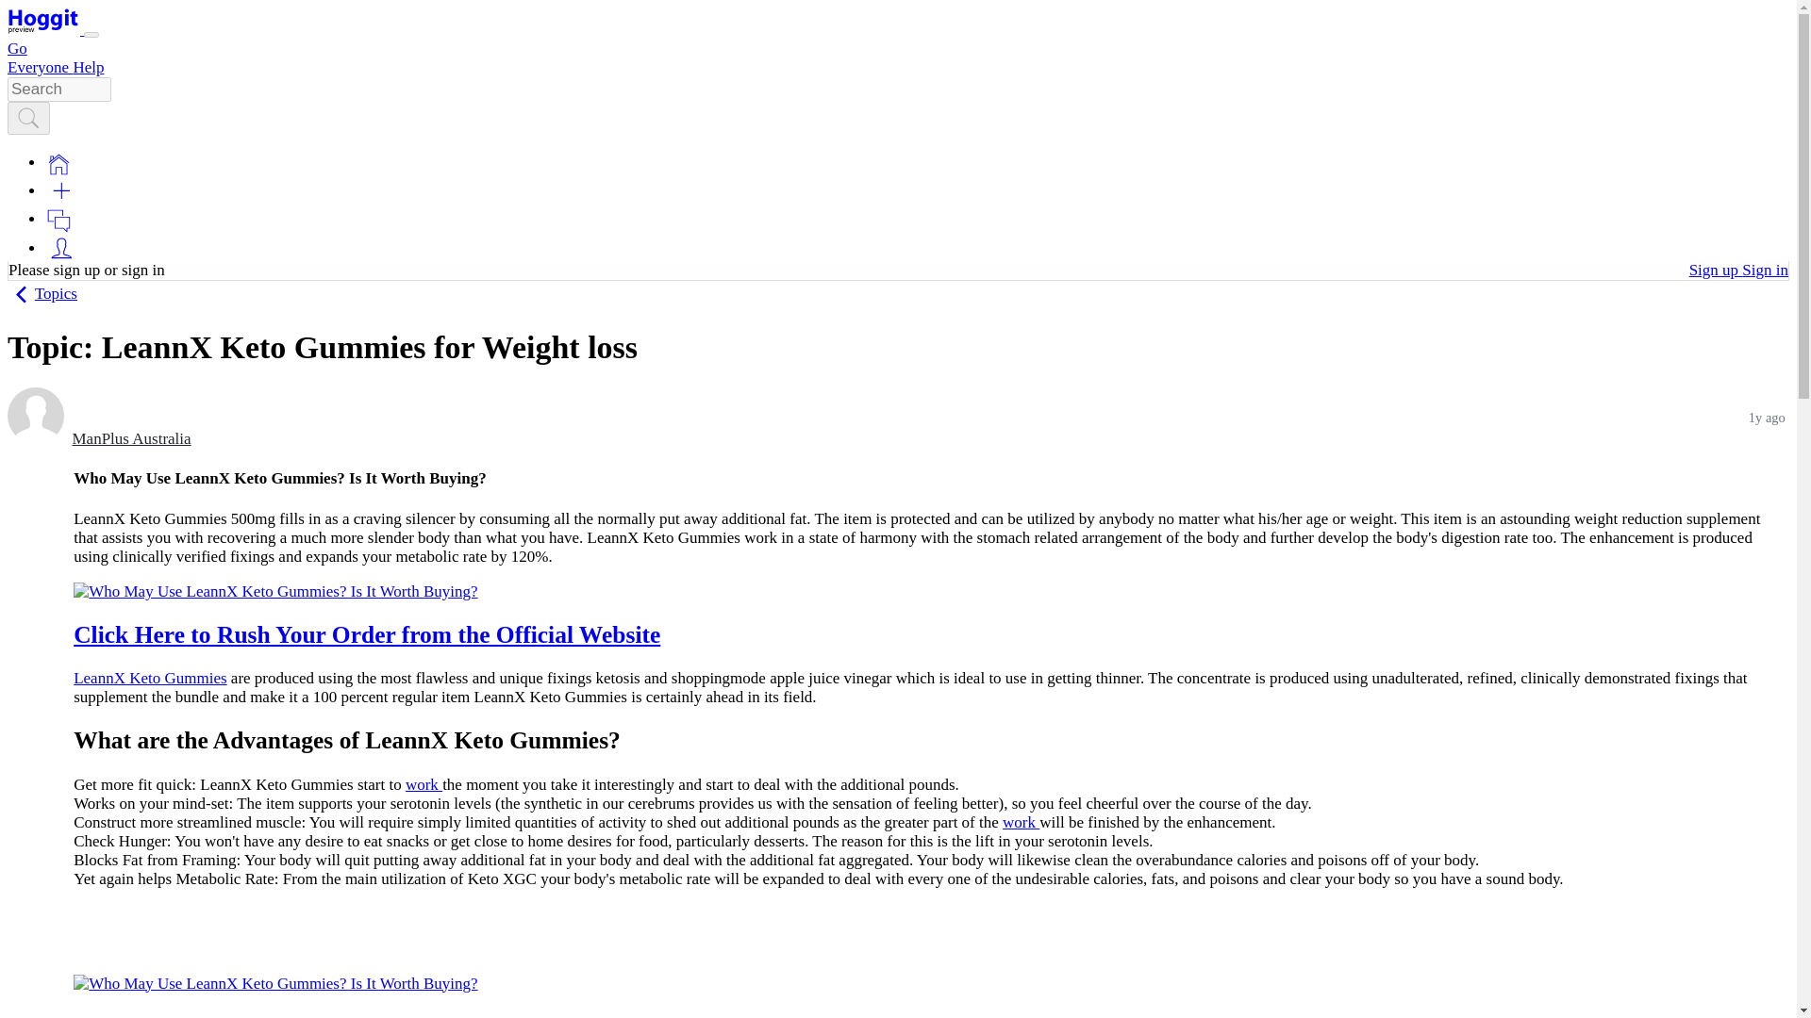 Image resolution: width=1811 pixels, height=1018 pixels. I want to click on Notifications, so click(58, 221).